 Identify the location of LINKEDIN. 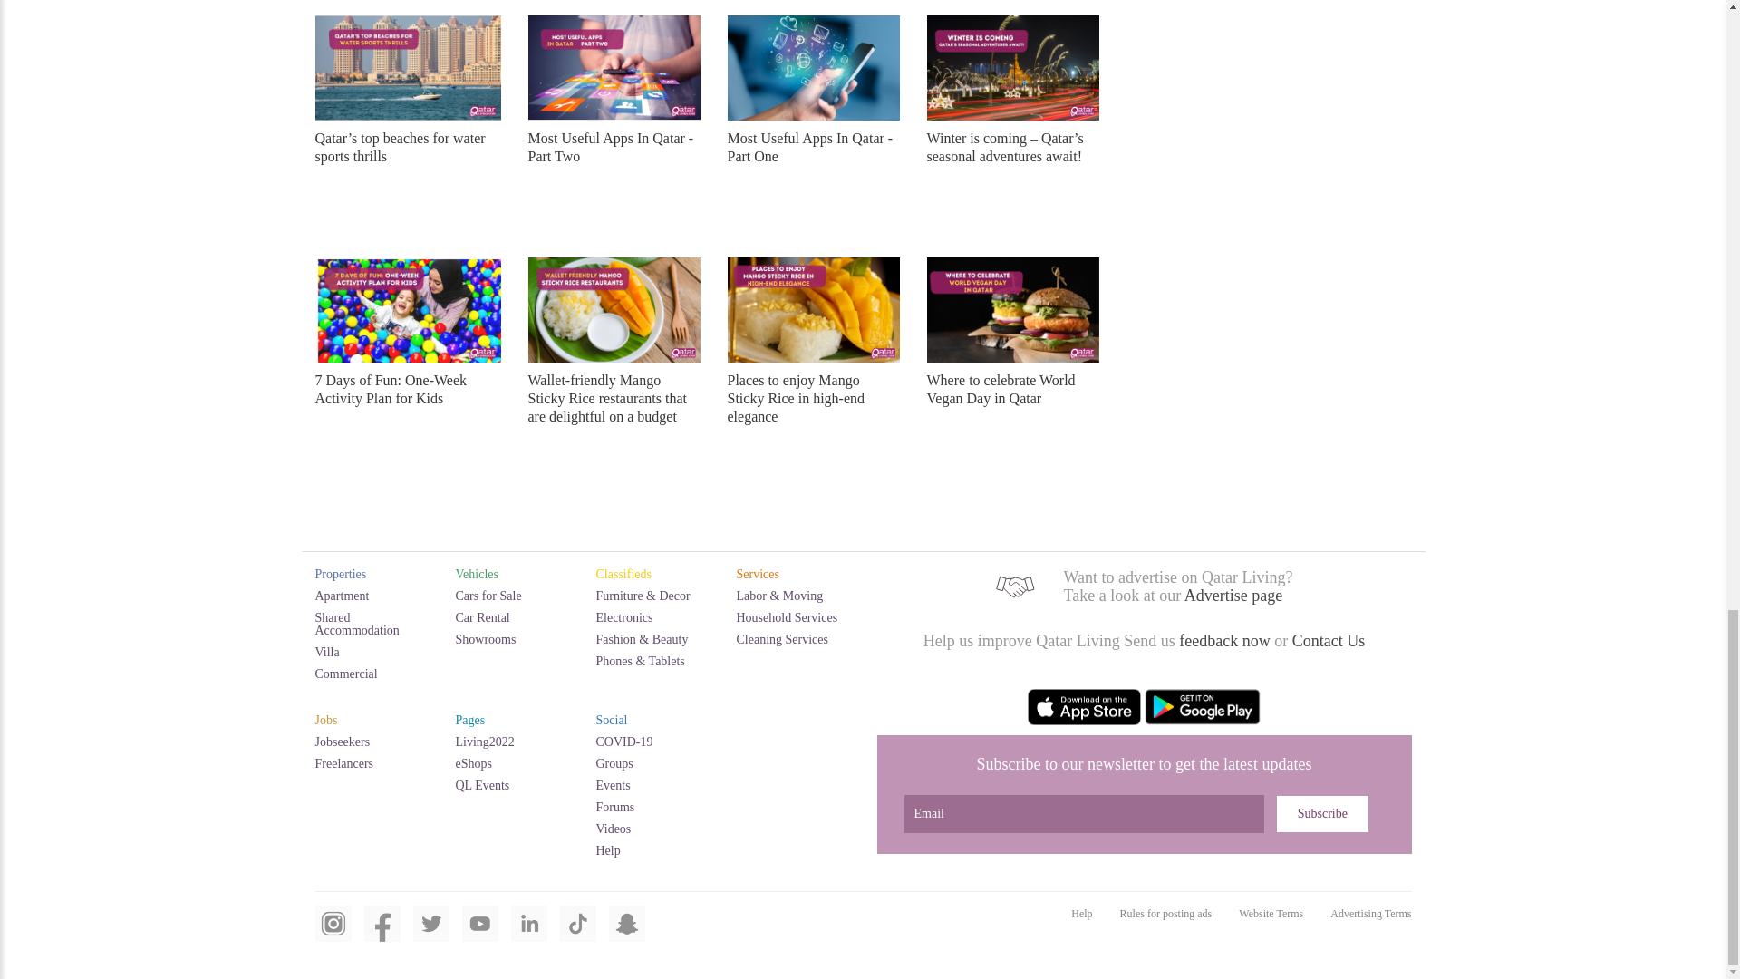
(529, 934).